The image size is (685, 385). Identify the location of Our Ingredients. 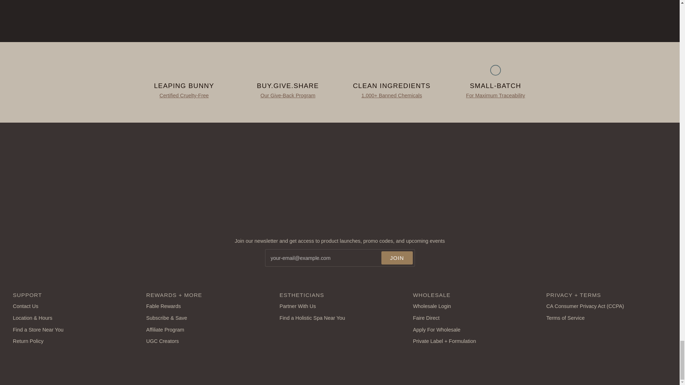
(392, 96).